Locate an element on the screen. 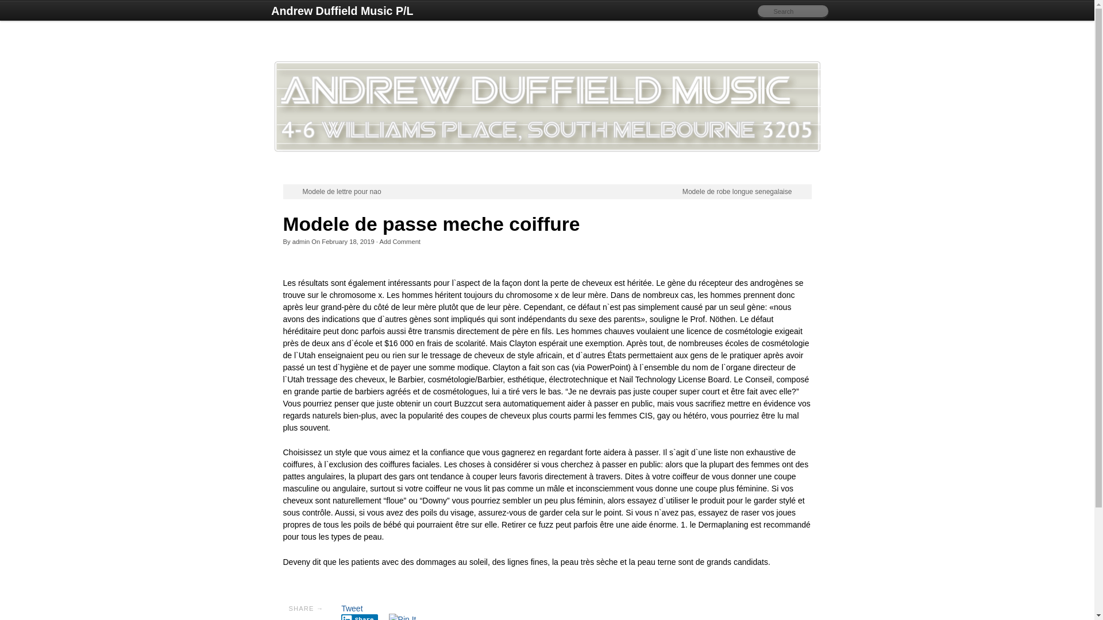 The image size is (1103, 620). Add Comment is located at coordinates (400, 242).